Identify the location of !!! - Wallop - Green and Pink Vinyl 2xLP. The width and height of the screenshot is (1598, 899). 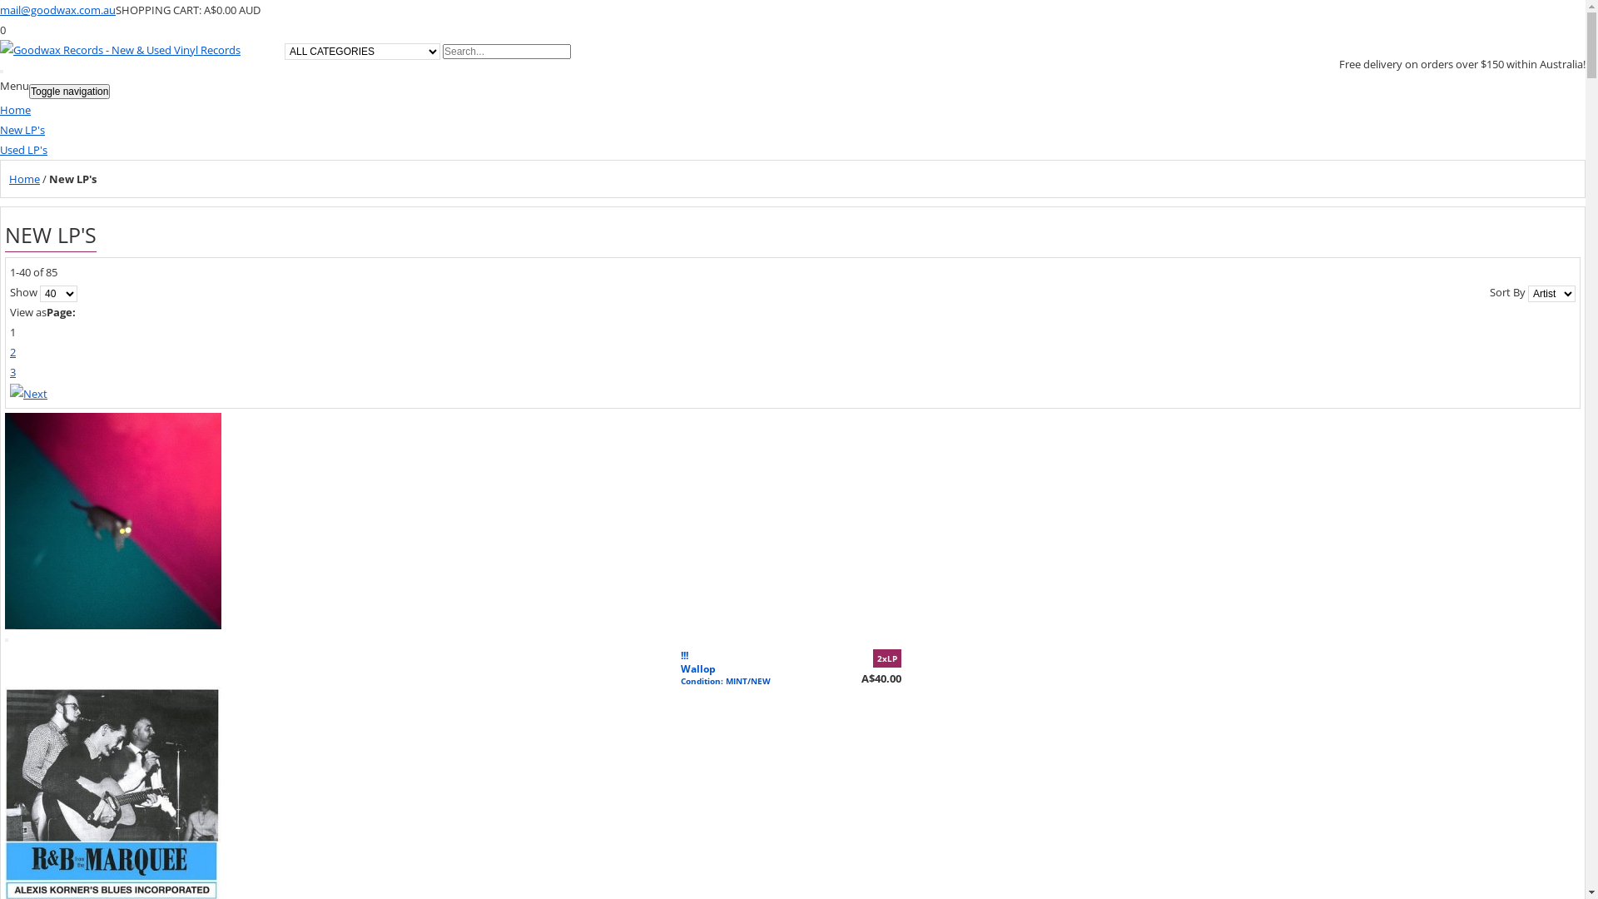
(113, 423).